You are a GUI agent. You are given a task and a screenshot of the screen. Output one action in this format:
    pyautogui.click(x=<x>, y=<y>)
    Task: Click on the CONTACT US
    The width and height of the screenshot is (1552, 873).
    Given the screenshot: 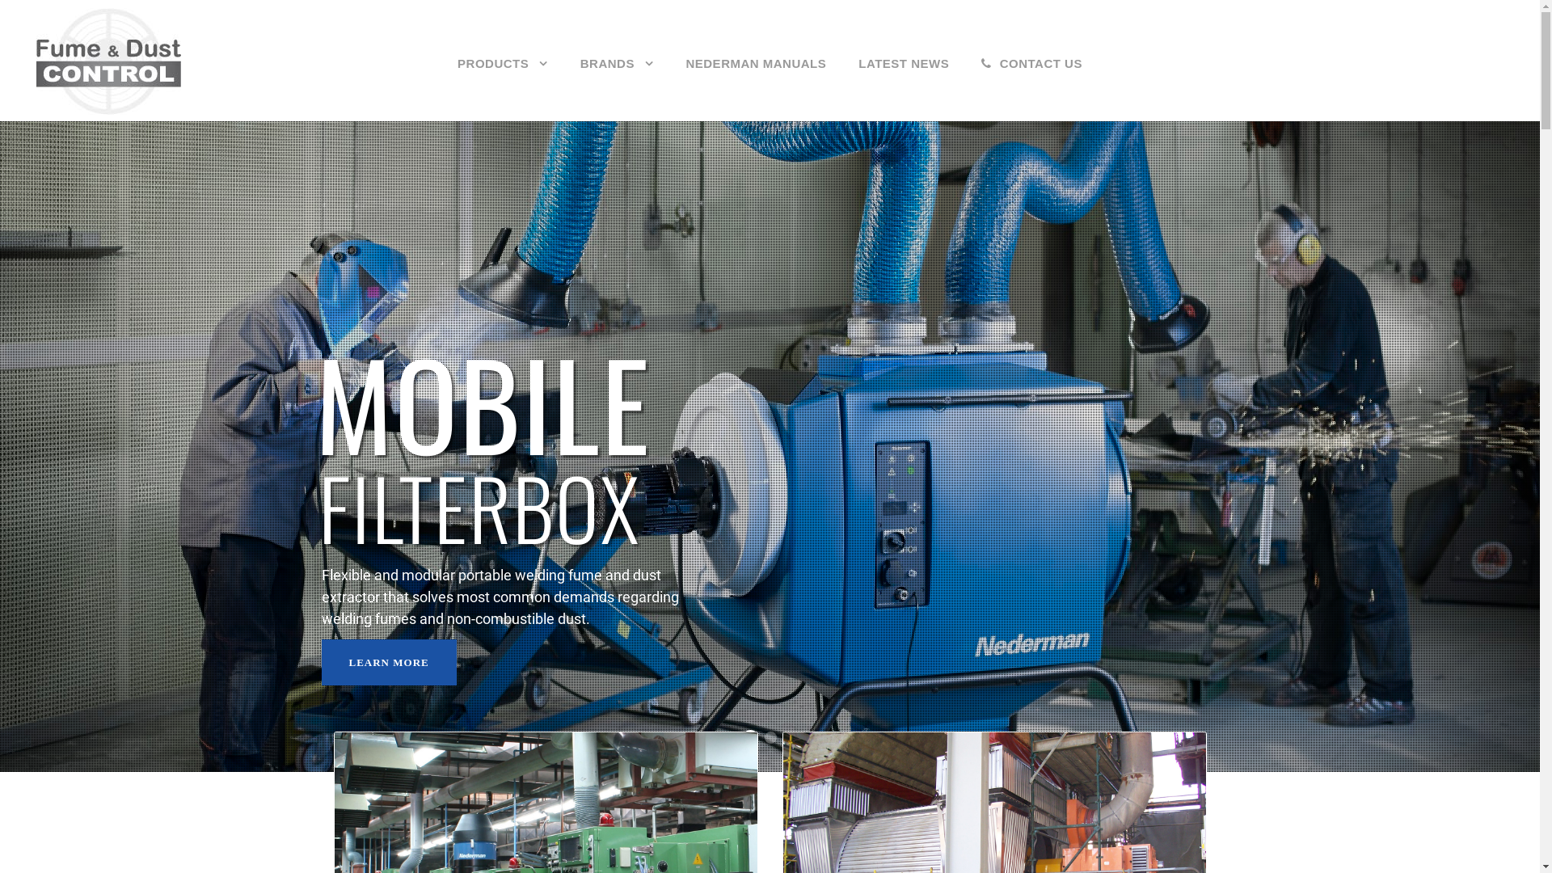 What is the action you would take?
    pyautogui.click(x=1031, y=87)
    